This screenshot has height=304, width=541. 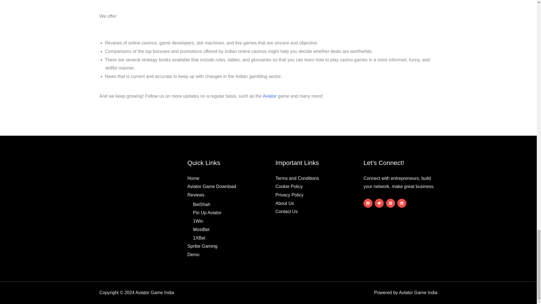 I want to click on Spribe Gaming, so click(x=202, y=246).